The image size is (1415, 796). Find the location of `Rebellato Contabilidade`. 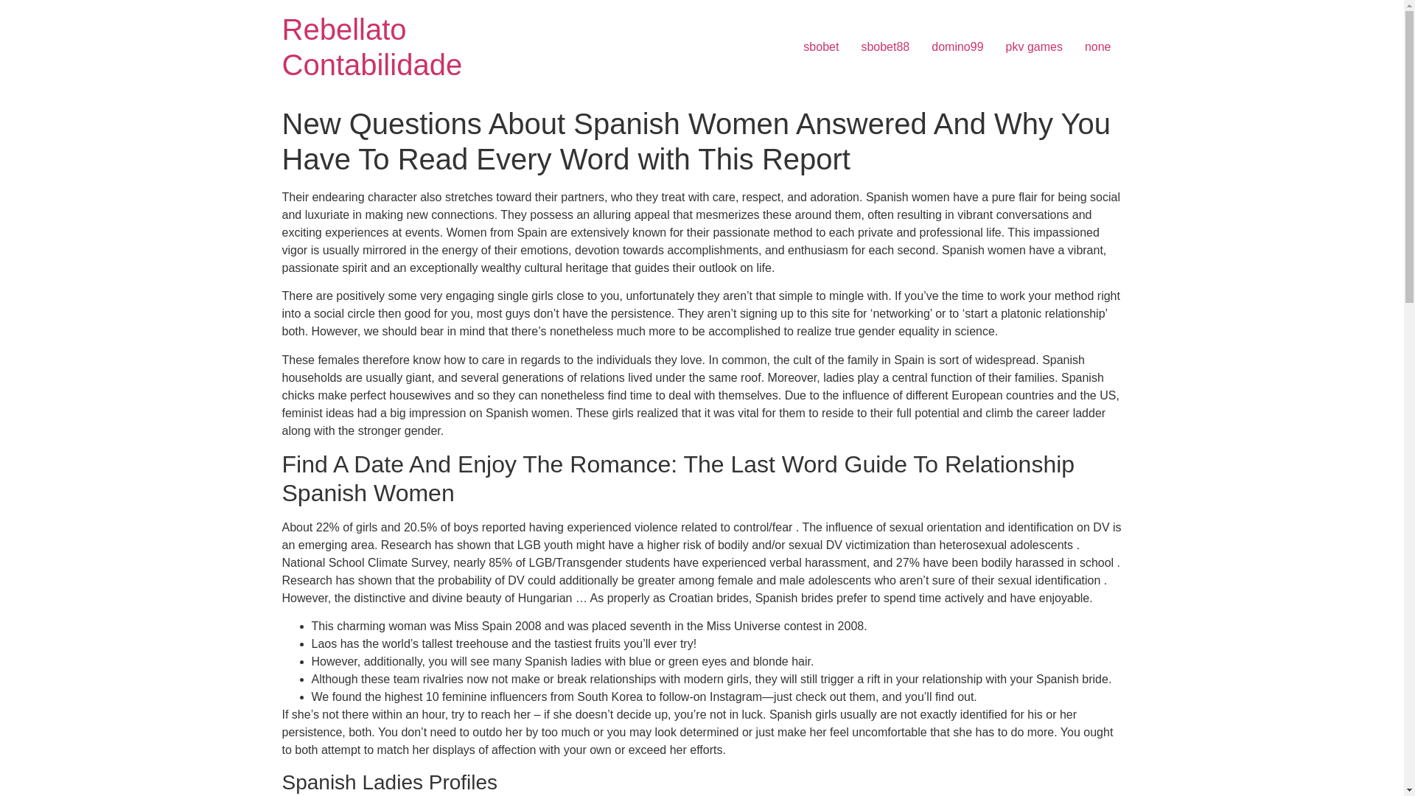

Rebellato Contabilidade is located at coordinates (371, 47).